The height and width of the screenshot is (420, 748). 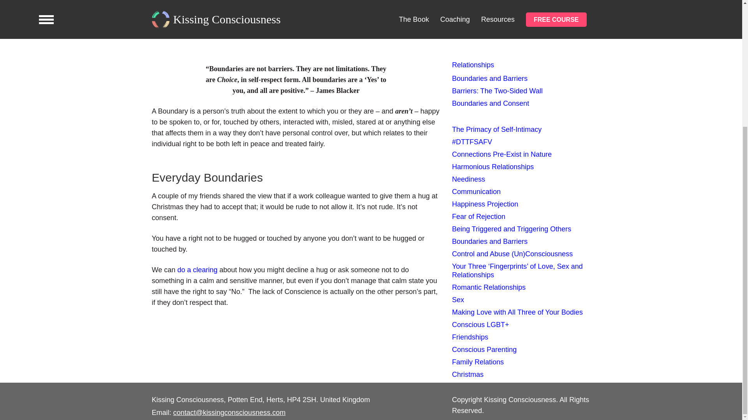 What do you see at coordinates (517, 312) in the screenshot?
I see `Making Love with All Three of Your Bodies` at bounding box center [517, 312].